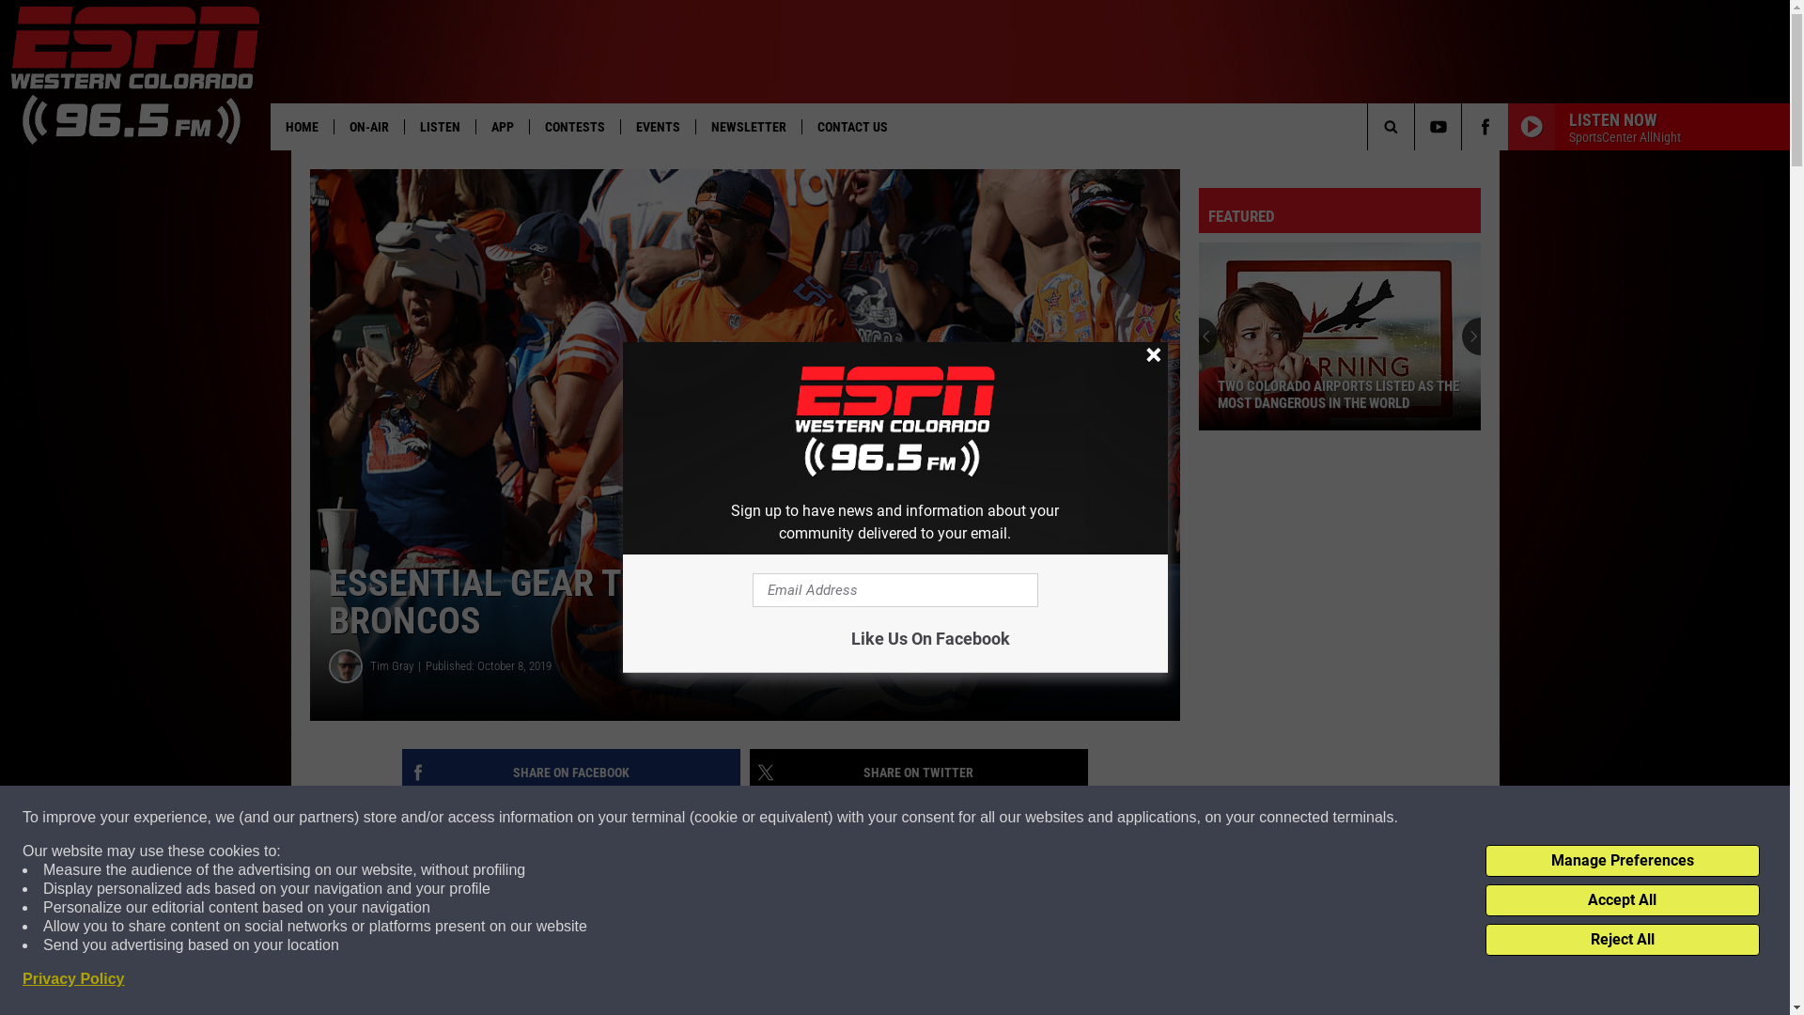  What do you see at coordinates (1649, 127) in the screenshot?
I see `LISTEN NOW
SportsCenter AllNight` at bounding box center [1649, 127].